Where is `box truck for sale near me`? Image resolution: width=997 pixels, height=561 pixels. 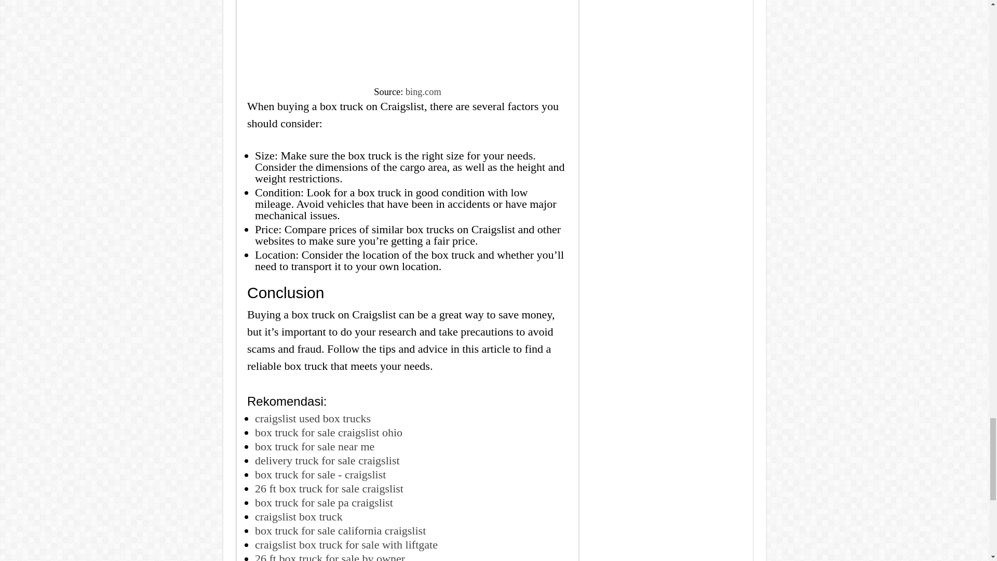 box truck for sale near me is located at coordinates (315, 446).